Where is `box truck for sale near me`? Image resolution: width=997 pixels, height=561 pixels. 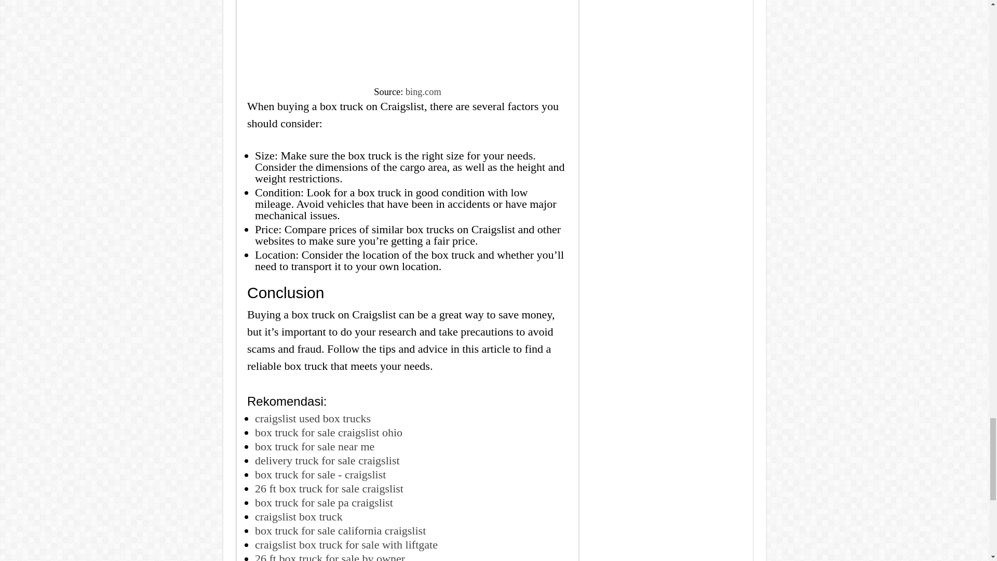 box truck for sale near me is located at coordinates (315, 446).